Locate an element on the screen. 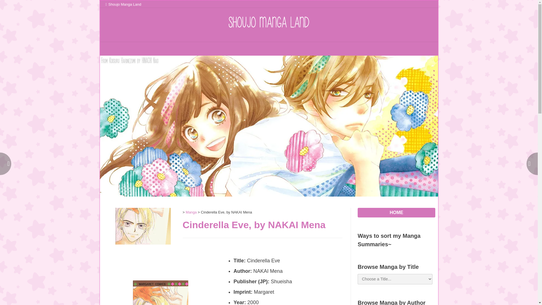 The height and width of the screenshot is (305, 542). Manga is located at coordinates (191, 212).